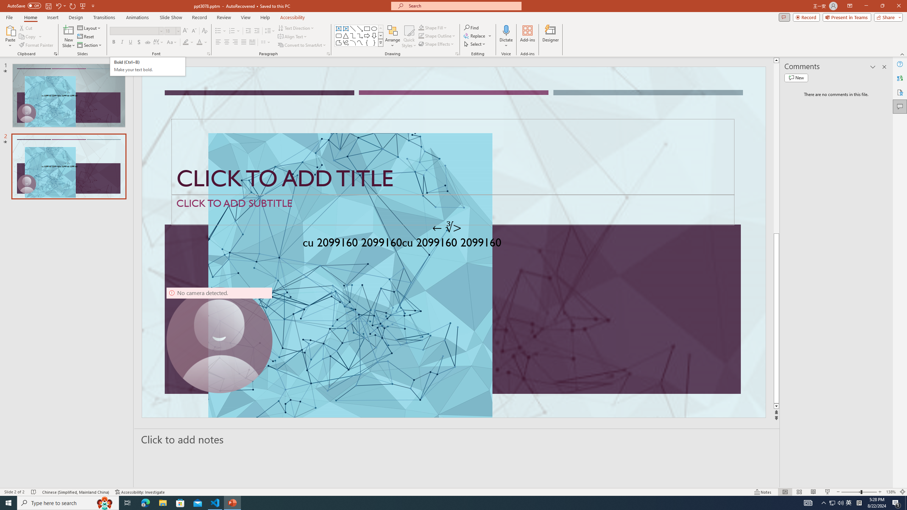 This screenshot has width=907, height=510. What do you see at coordinates (421, 28) in the screenshot?
I see `Shape Fill Dark Green, Accent 2` at bounding box center [421, 28].